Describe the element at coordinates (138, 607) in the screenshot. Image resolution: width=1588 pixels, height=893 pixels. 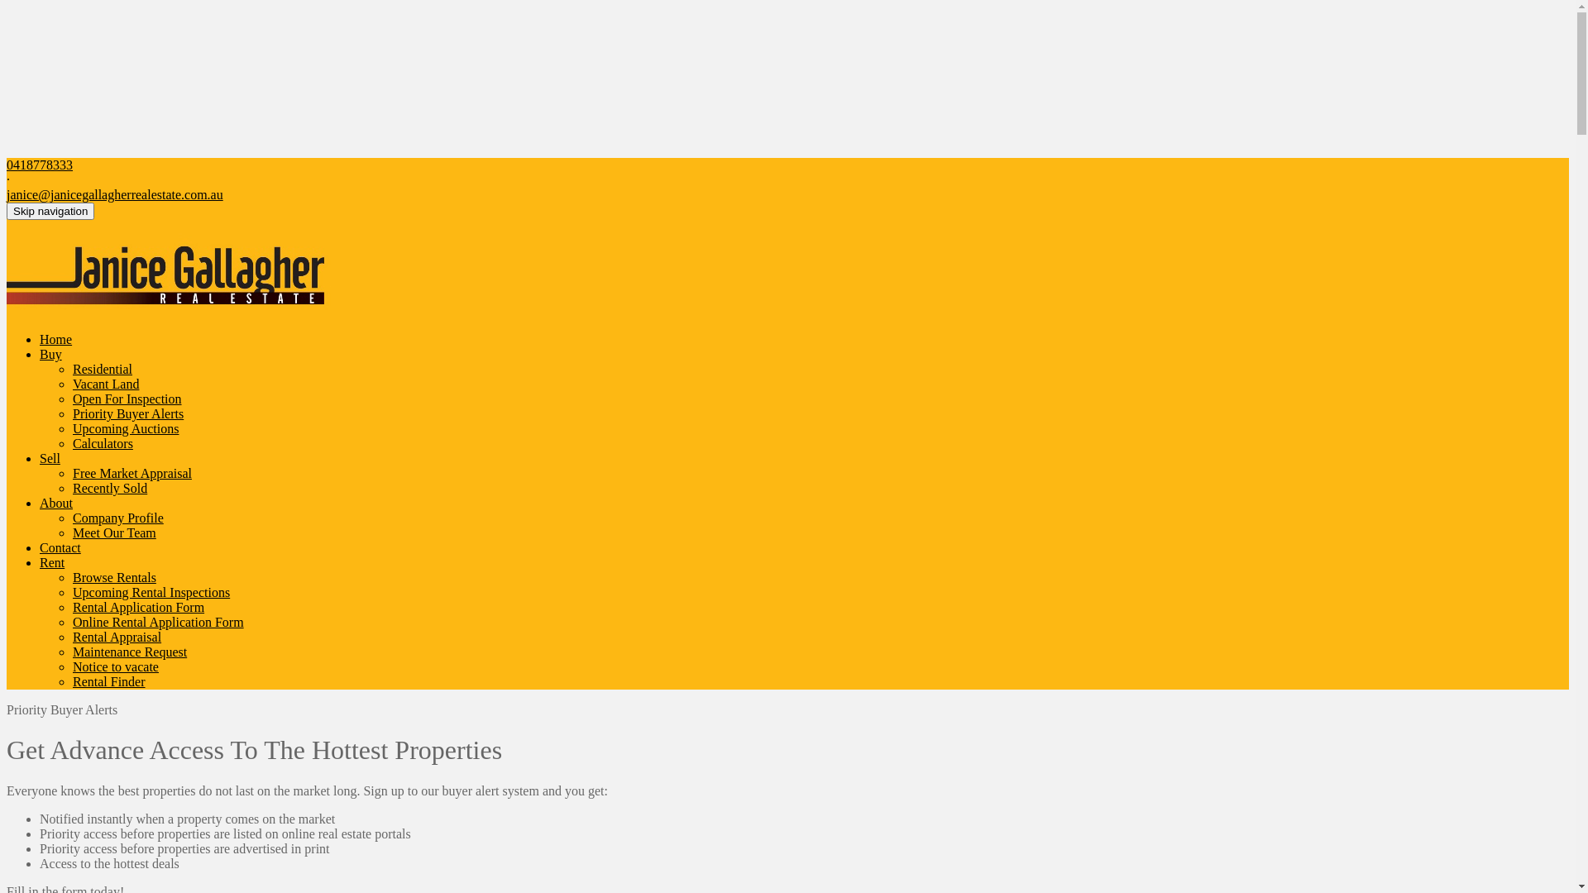
I see `Rental Application Form` at that location.